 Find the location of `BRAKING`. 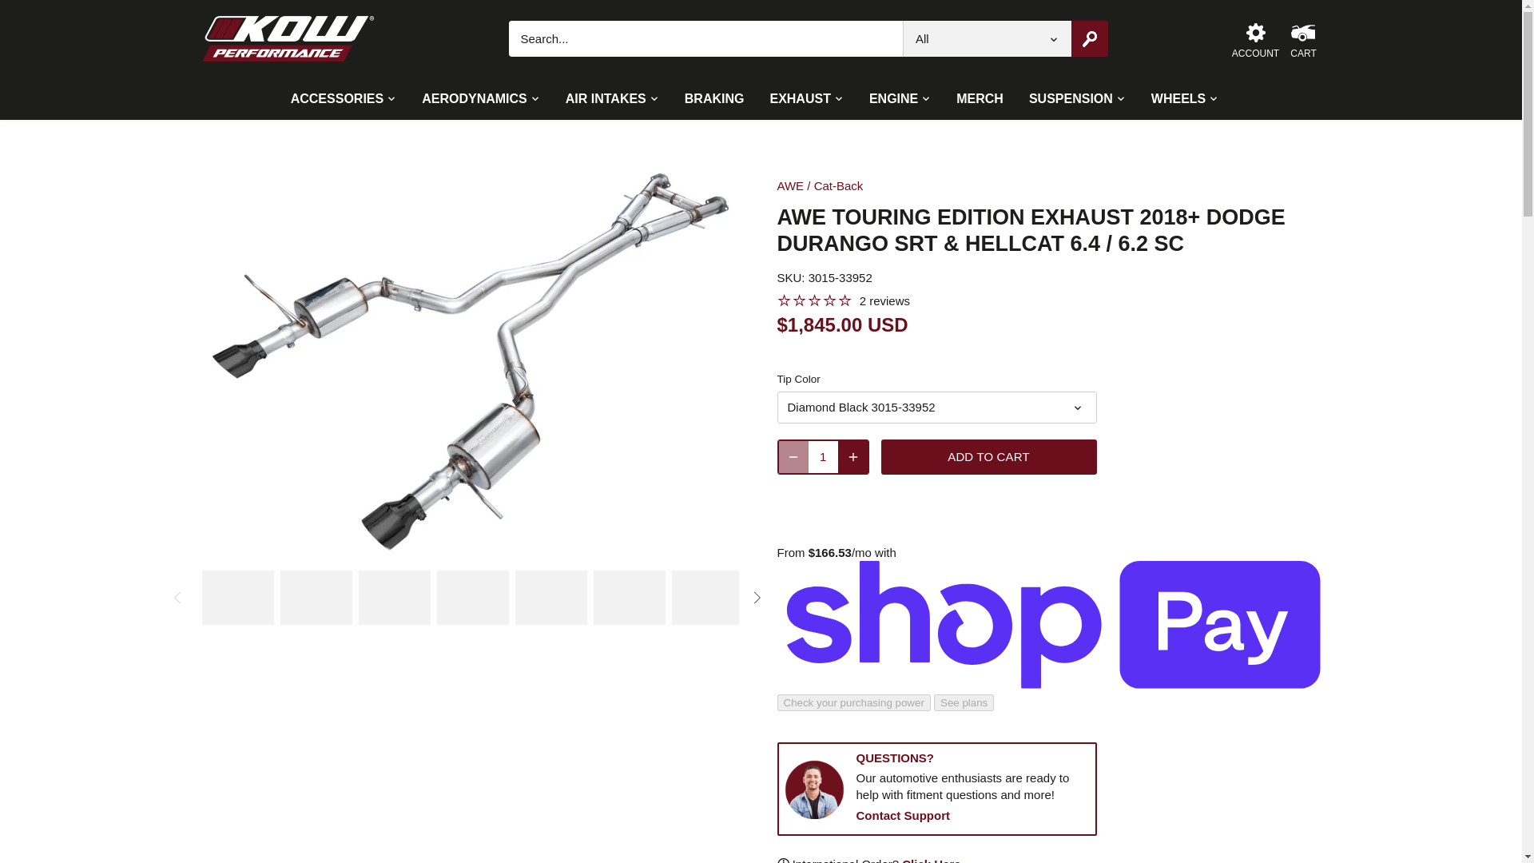

BRAKING is located at coordinates (714, 99).